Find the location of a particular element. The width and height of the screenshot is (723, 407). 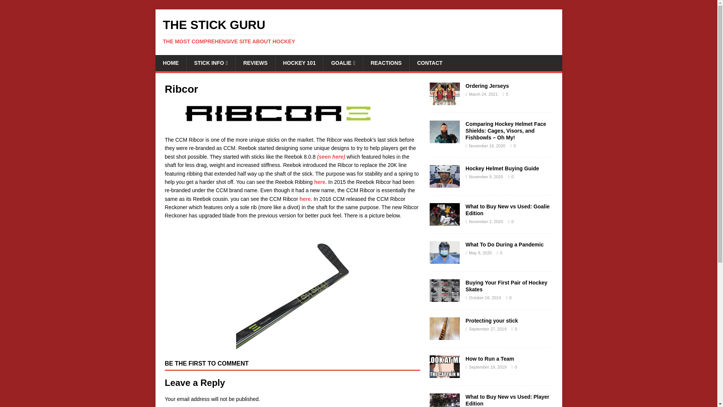

What To Do During a Pandemic is located at coordinates (444, 259).